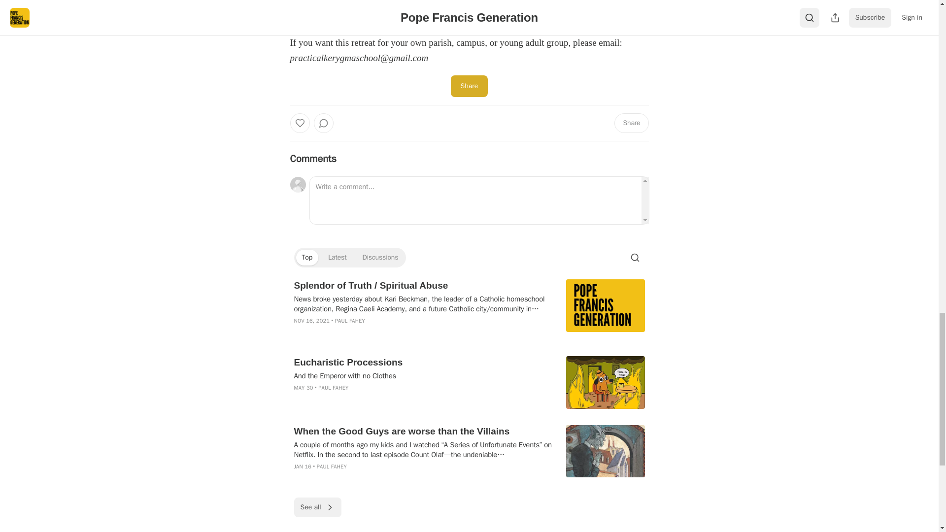  What do you see at coordinates (380, 257) in the screenshot?
I see `Discussions` at bounding box center [380, 257].